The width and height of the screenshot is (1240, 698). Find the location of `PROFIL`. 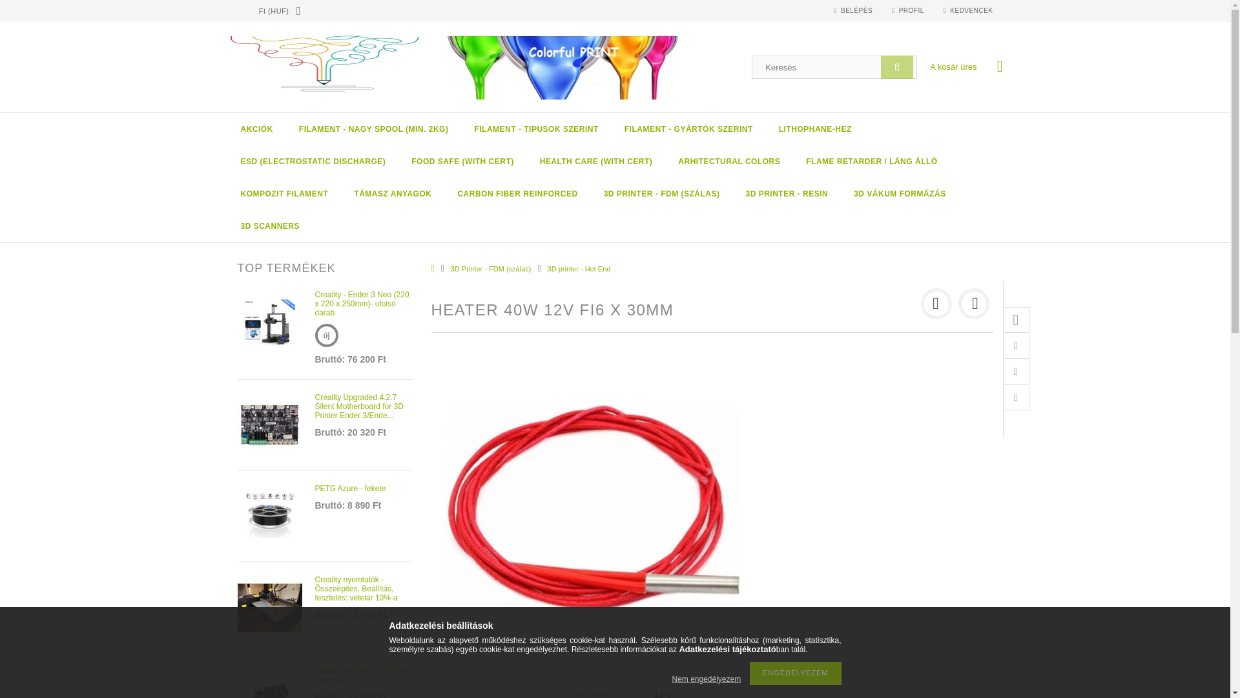

PROFIL is located at coordinates (907, 10).